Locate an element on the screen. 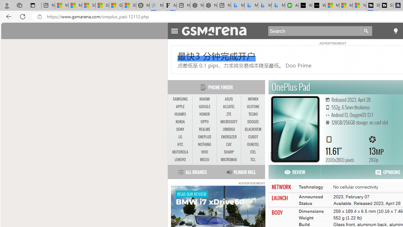  Gilma and Hector both pose tropical trouble for Hawaii is located at coordinates (129, 6).